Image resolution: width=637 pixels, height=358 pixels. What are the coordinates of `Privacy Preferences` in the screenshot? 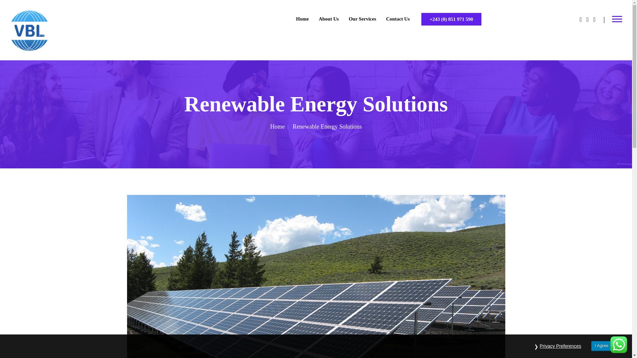 It's located at (560, 346).